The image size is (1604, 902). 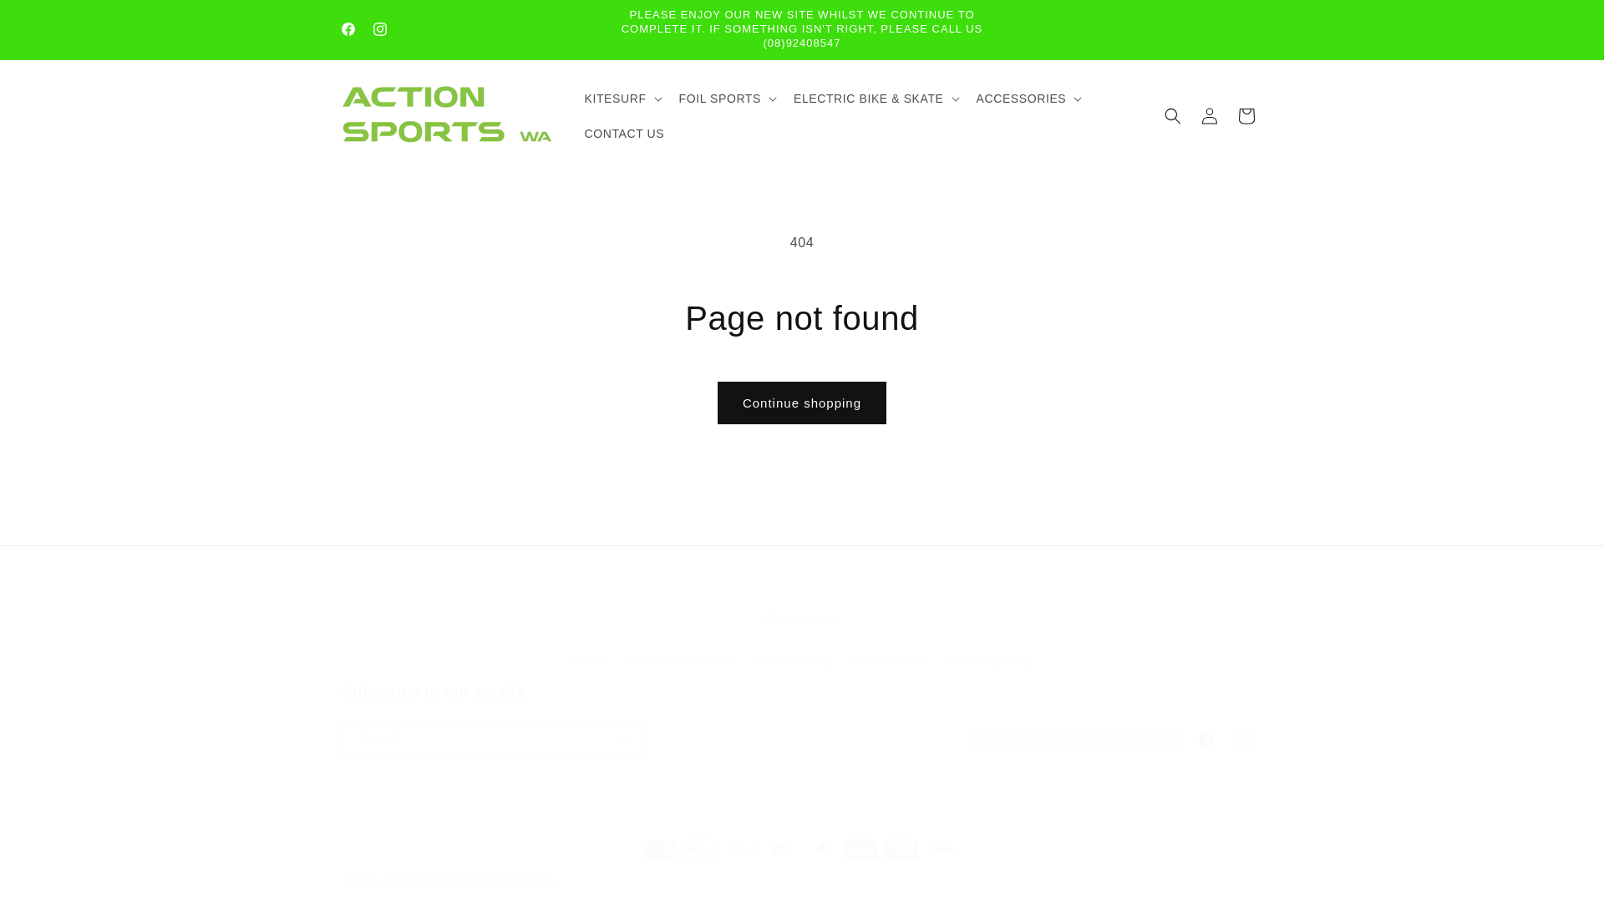 What do you see at coordinates (52, 20) in the screenshot?
I see `Skip to content` at bounding box center [52, 20].